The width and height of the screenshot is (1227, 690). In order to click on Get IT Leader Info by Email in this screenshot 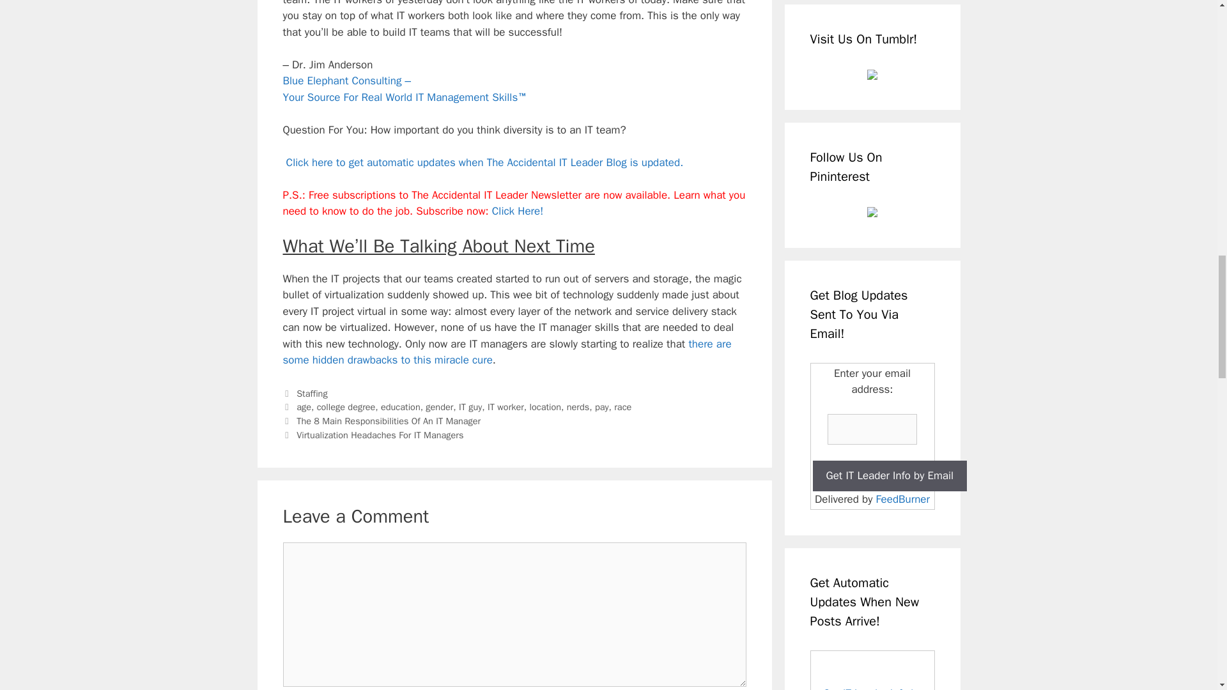, I will do `click(890, 475)`.